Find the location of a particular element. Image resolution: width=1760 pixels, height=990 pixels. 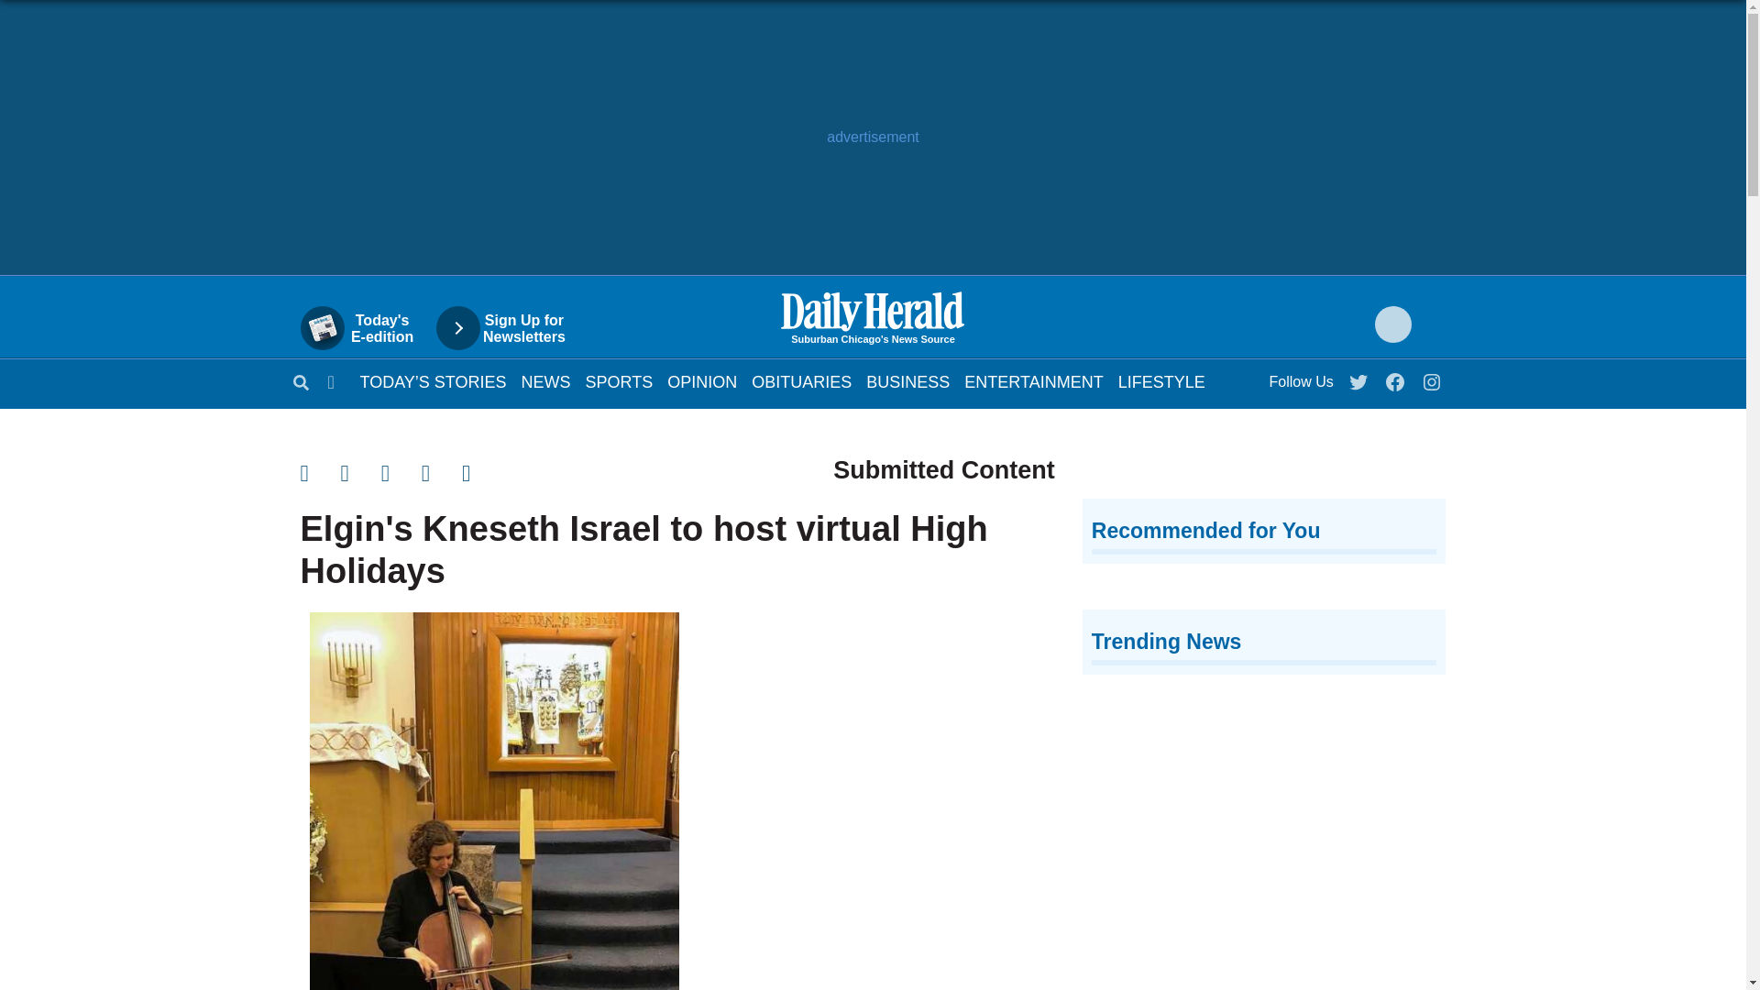

OPINION is located at coordinates (702, 381).